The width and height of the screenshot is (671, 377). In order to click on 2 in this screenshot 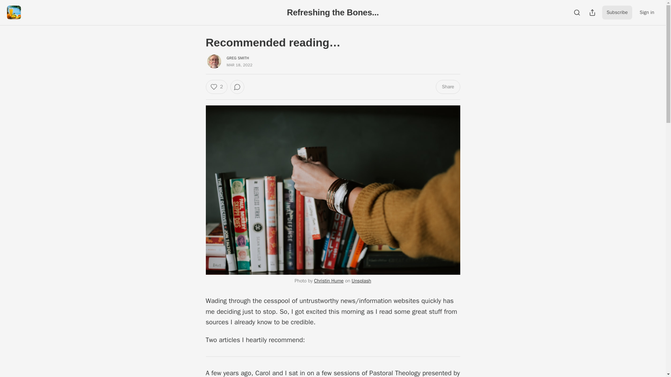, I will do `click(216, 87)`.